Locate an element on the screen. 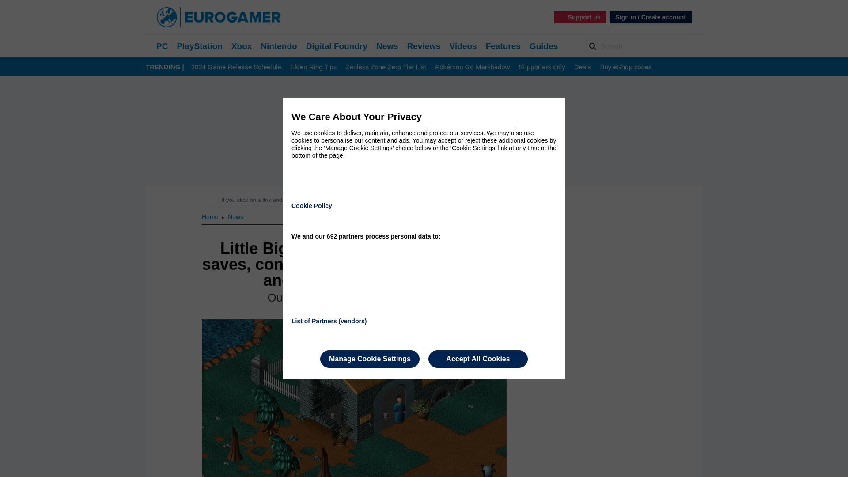 Image resolution: width=848 pixels, height=477 pixels. News is located at coordinates (236, 216).